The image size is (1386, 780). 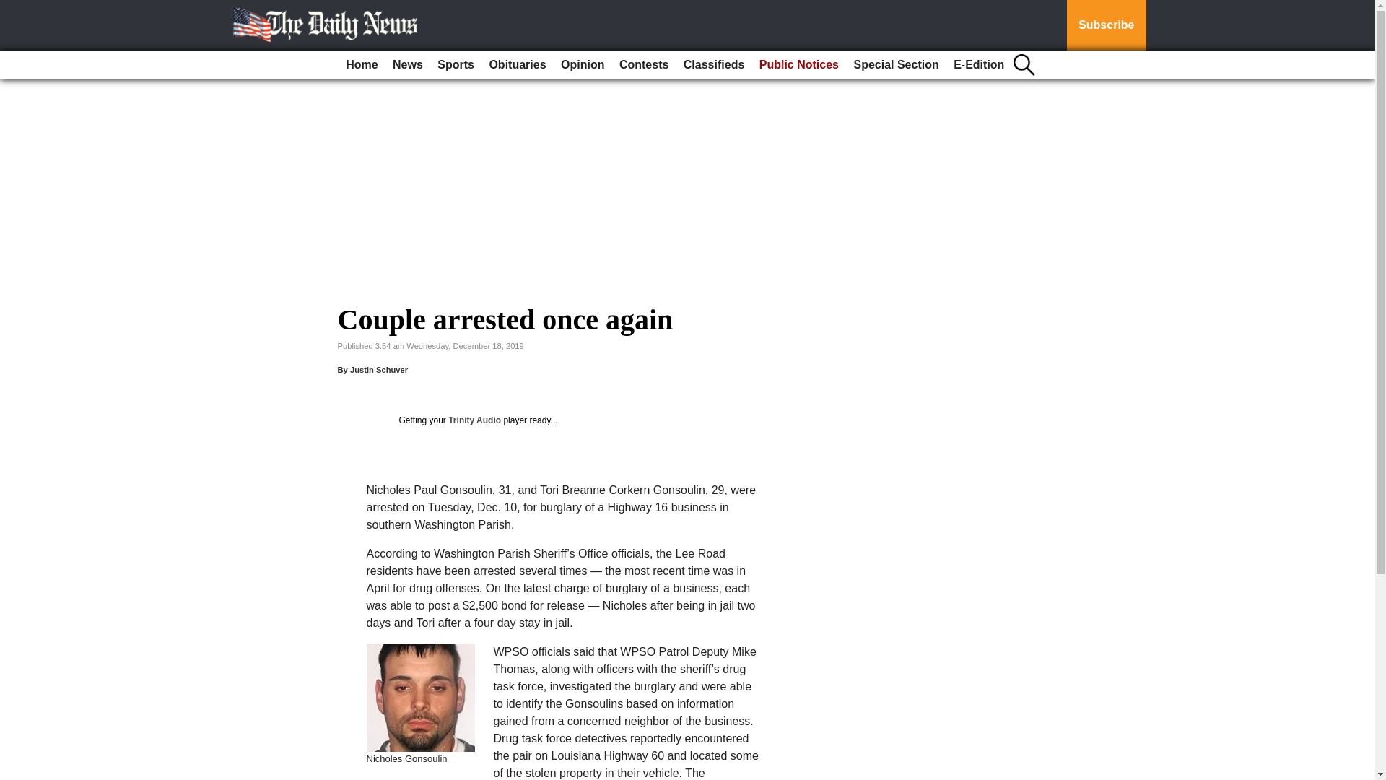 What do you see at coordinates (407, 65) in the screenshot?
I see `News` at bounding box center [407, 65].